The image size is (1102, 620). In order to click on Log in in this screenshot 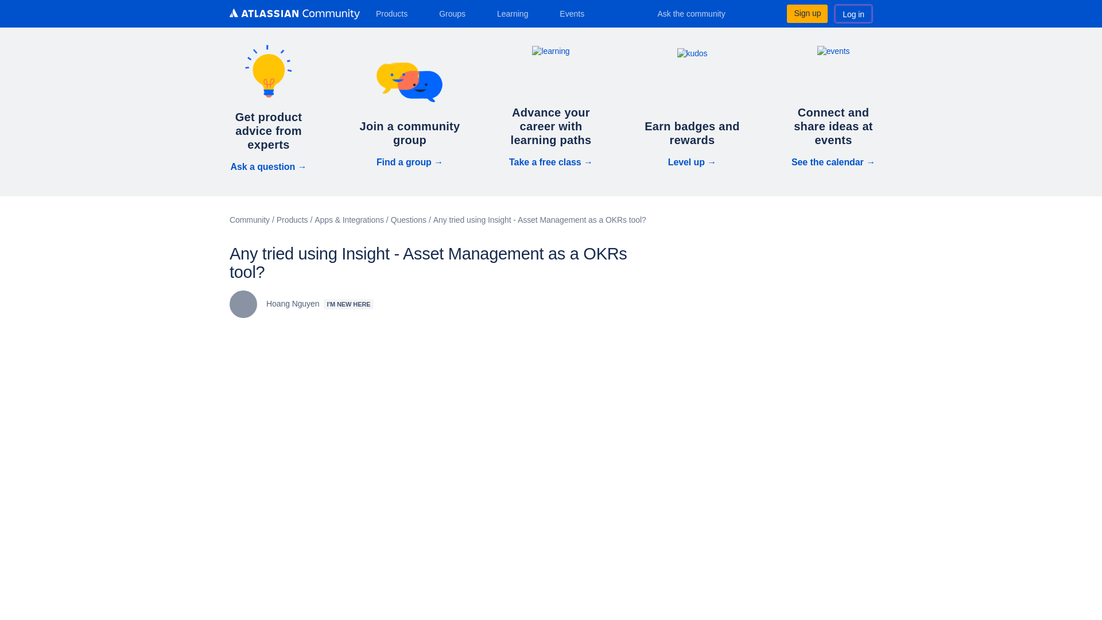, I will do `click(853, 13)`.